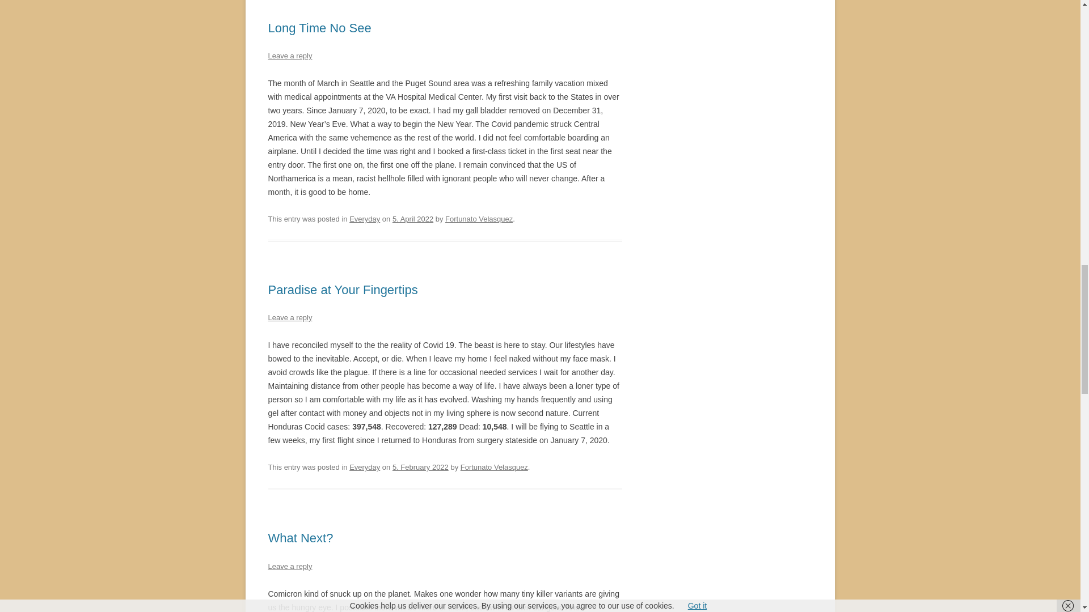 This screenshot has width=1089, height=612. What do you see at coordinates (301, 538) in the screenshot?
I see `What Next?` at bounding box center [301, 538].